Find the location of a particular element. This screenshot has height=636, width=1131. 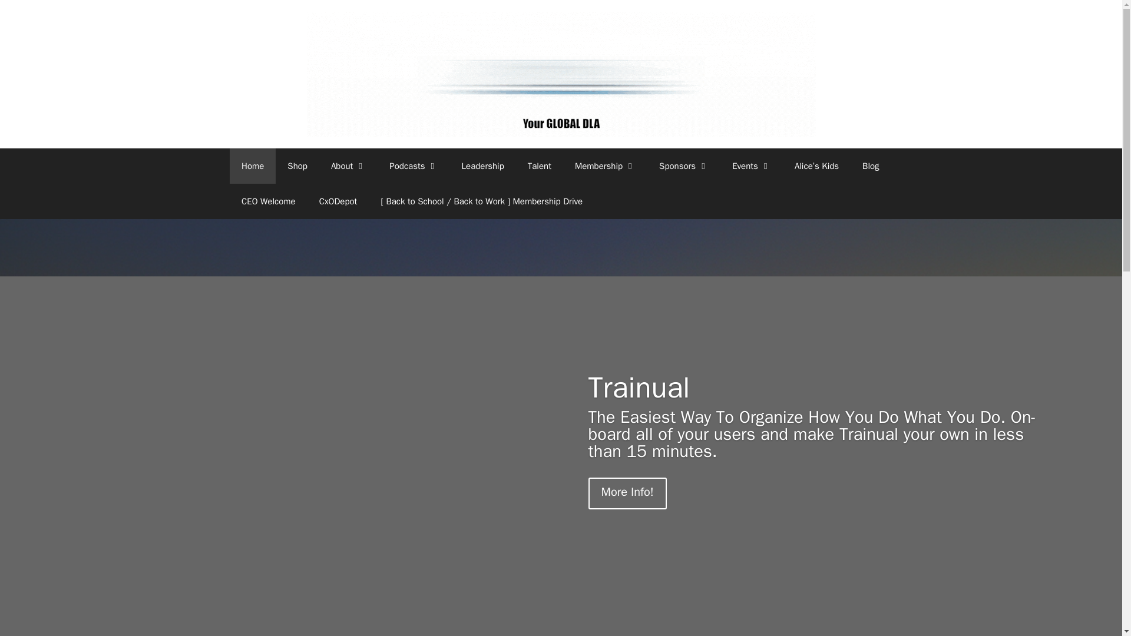

Membership is located at coordinates (605, 166).